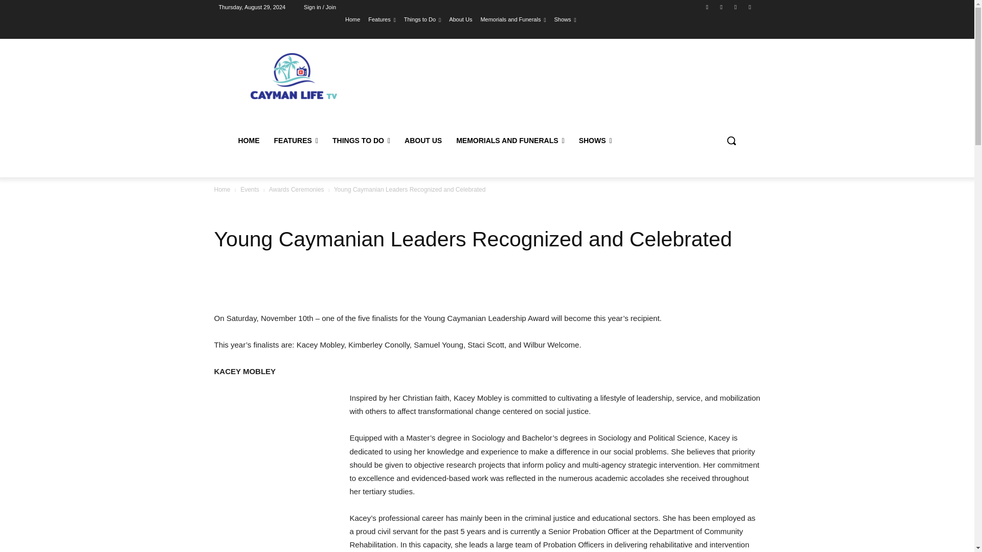 This screenshot has height=552, width=982. What do you see at coordinates (512, 19) in the screenshot?
I see `Memorials and Funerals` at bounding box center [512, 19].